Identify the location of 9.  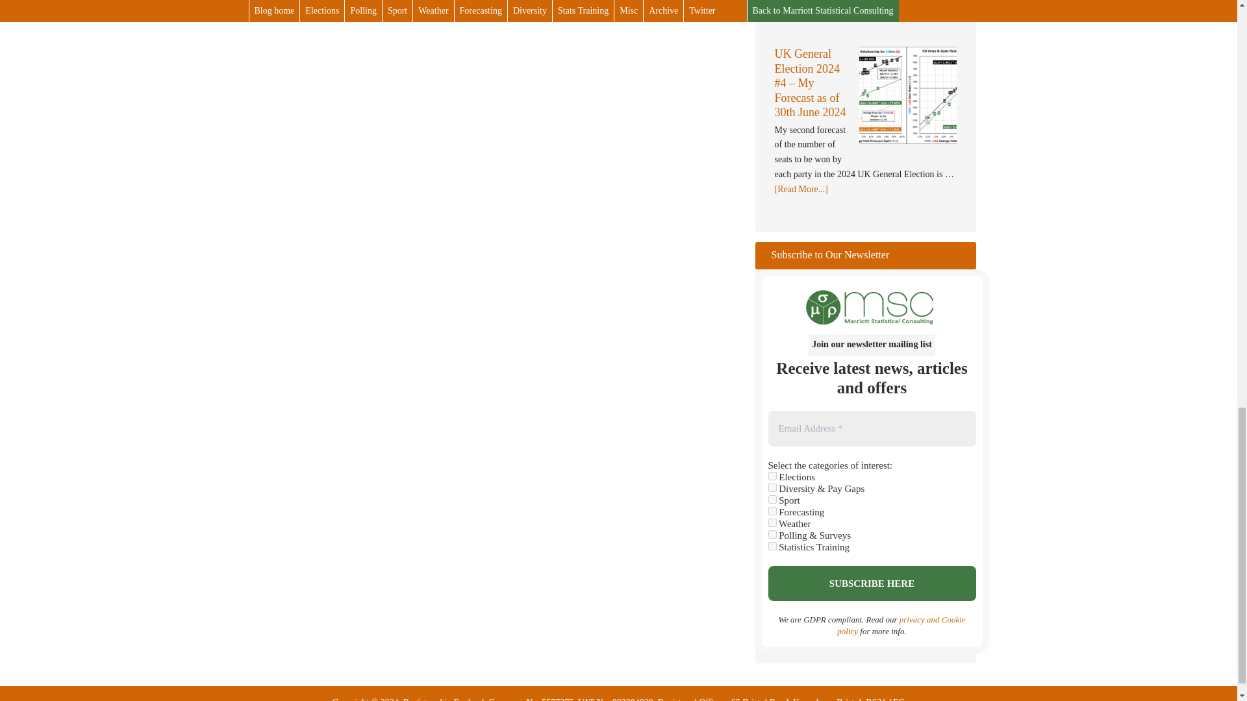
(772, 522).